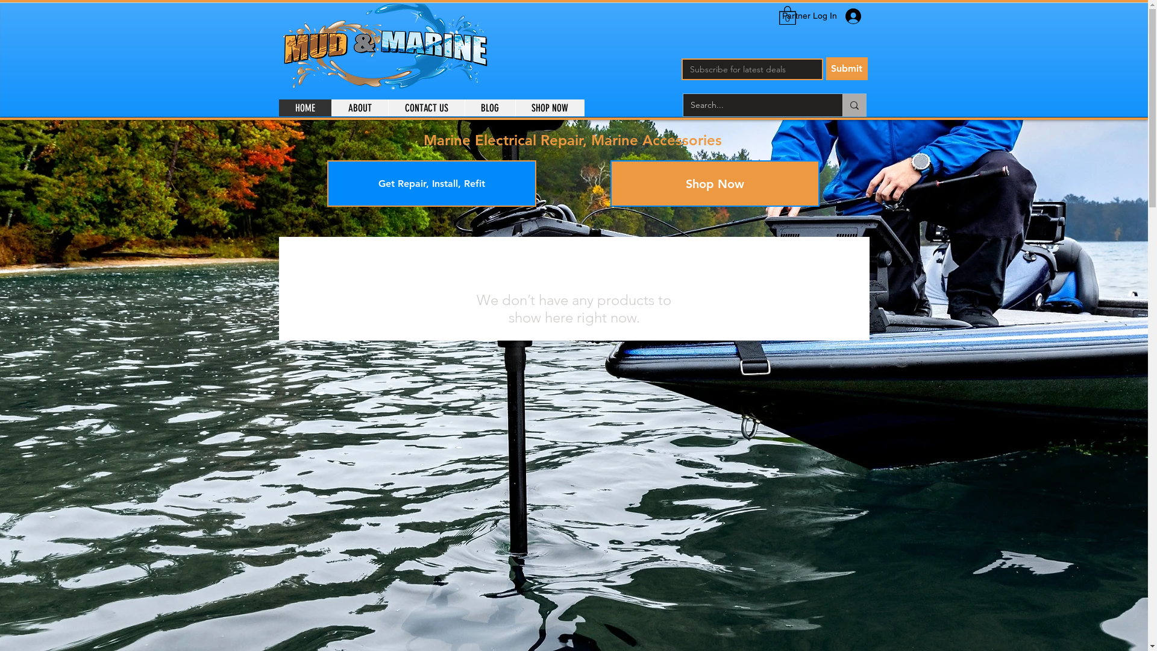 The width and height of the screenshot is (1157, 651). What do you see at coordinates (360, 108) in the screenshot?
I see `ABOUT` at bounding box center [360, 108].